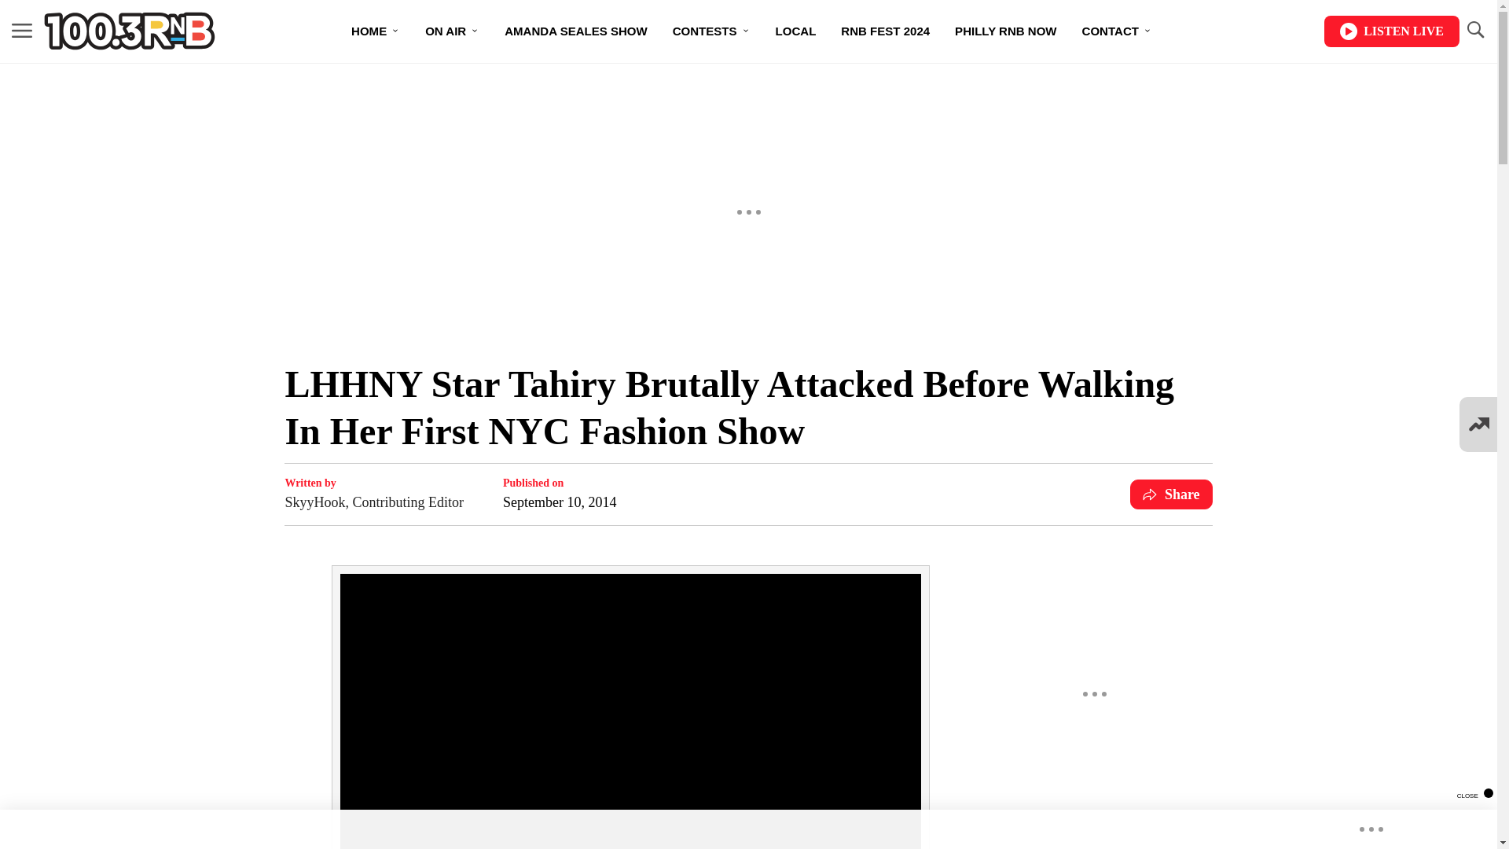 This screenshot has width=1509, height=849. Describe the element at coordinates (1118, 31) in the screenshot. I see `CONTACT` at that location.